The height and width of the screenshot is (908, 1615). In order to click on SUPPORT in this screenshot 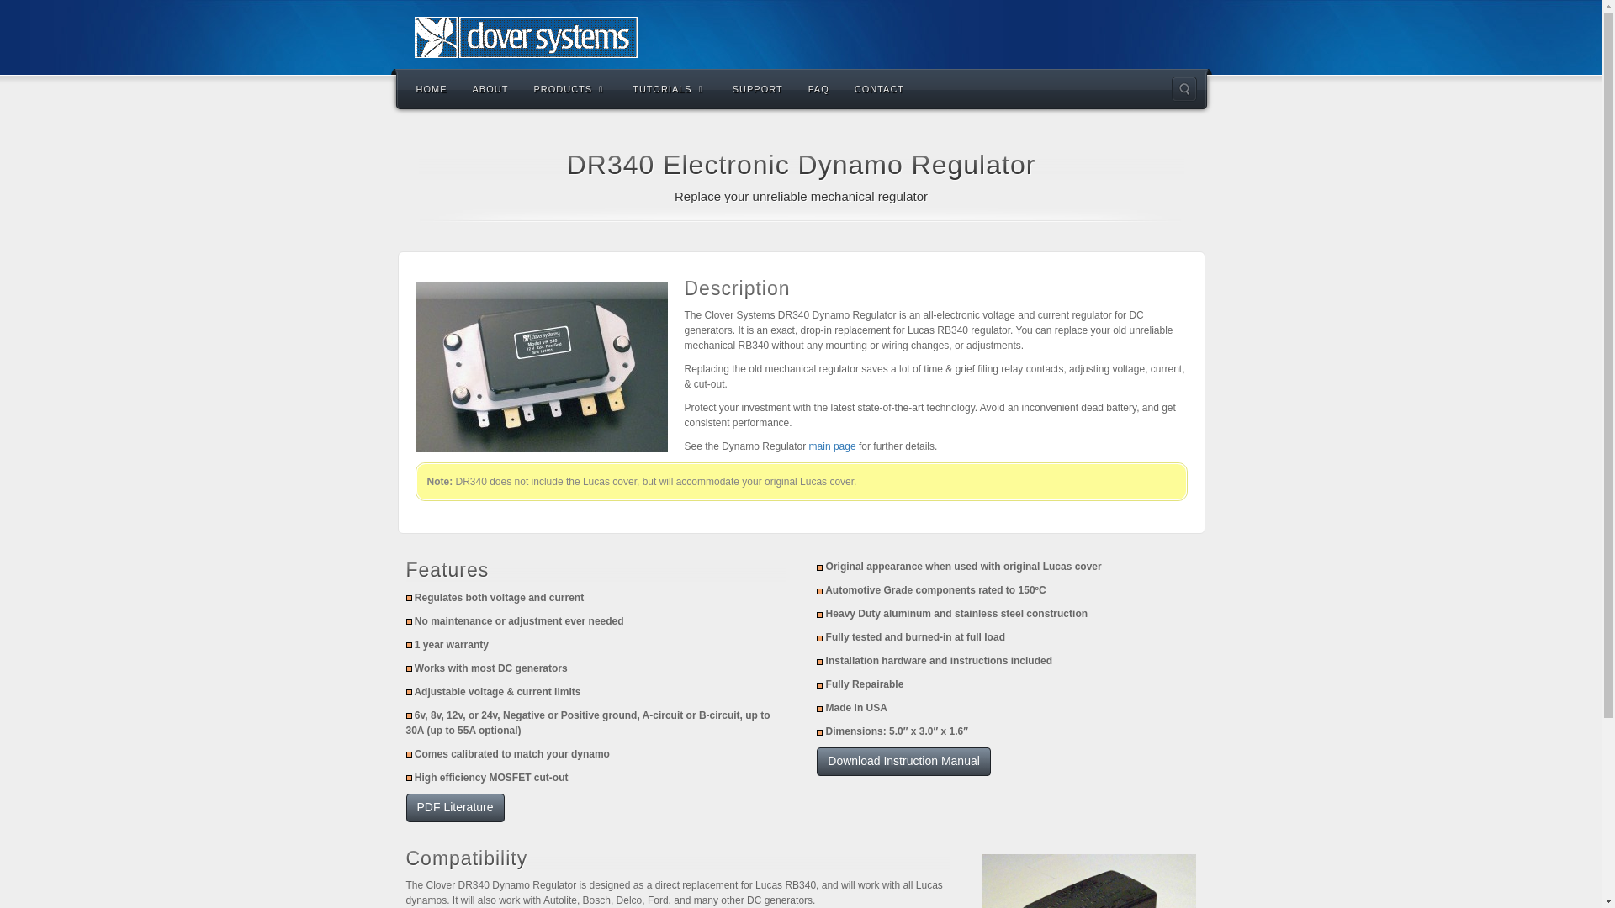, I will do `click(758, 87)`.